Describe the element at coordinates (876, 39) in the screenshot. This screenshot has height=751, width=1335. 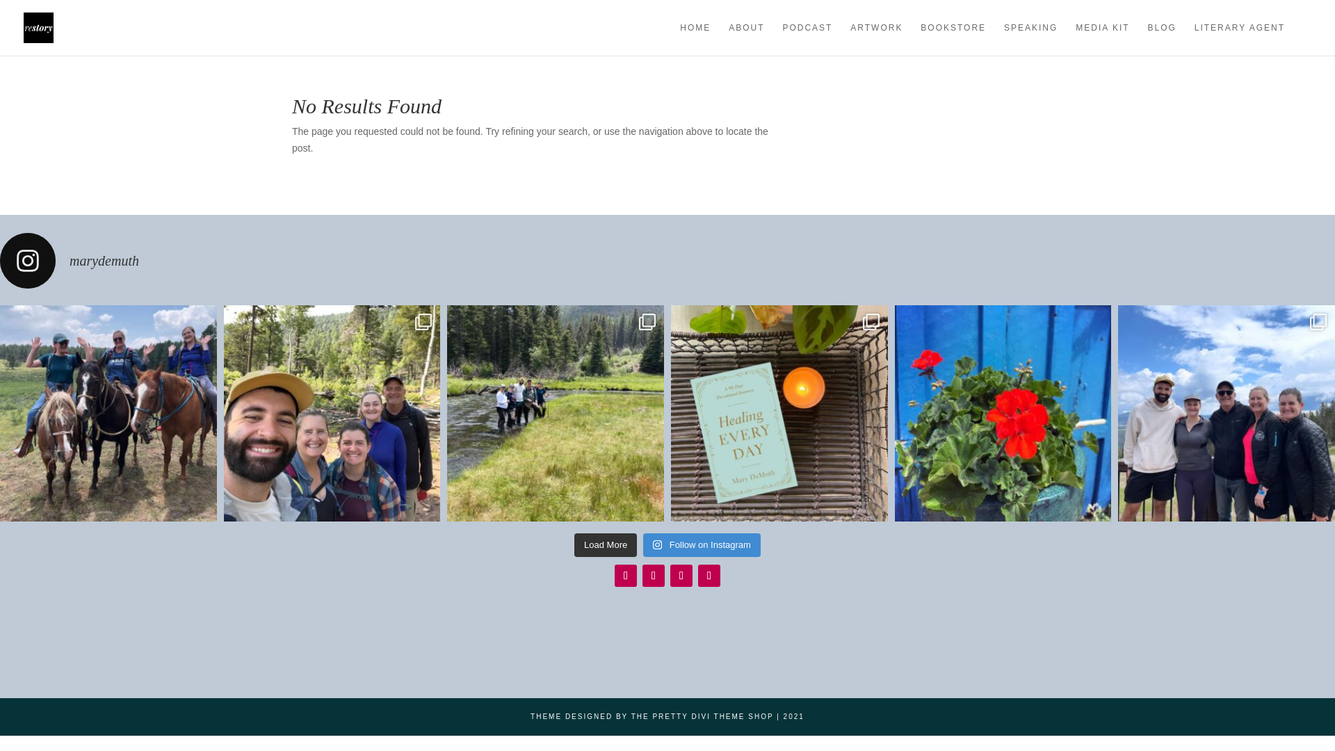
I see `ARTWORK` at that location.